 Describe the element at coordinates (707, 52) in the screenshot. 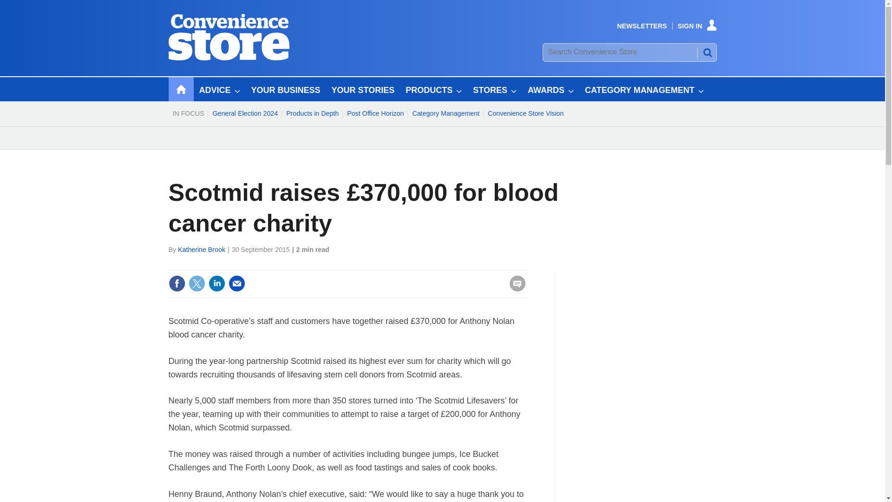

I see `SEARCH` at that location.